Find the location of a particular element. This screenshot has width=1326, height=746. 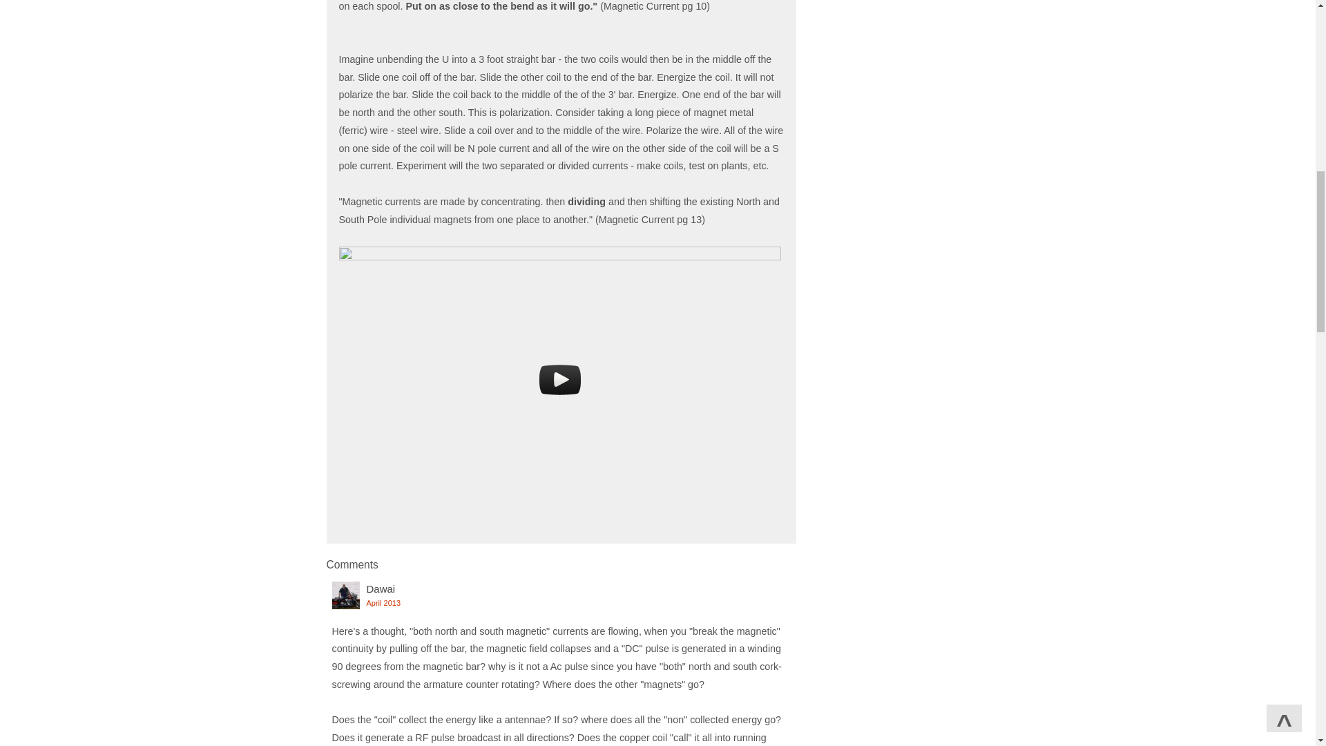

Dawai is located at coordinates (380, 589).